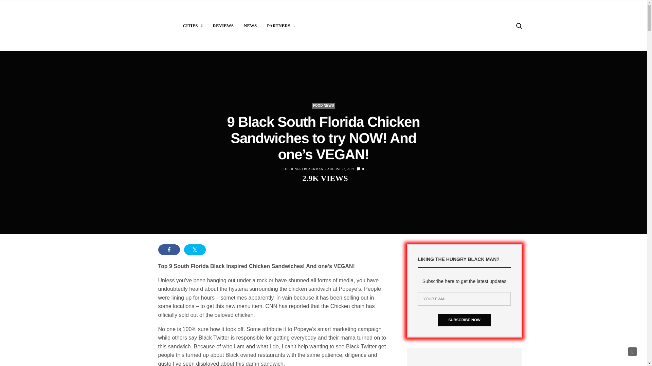 This screenshot has height=366, width=652. What do you see at coordinates (250, 26) in the screenshot?
I see `NEWS` at bounding box center [250, 26].